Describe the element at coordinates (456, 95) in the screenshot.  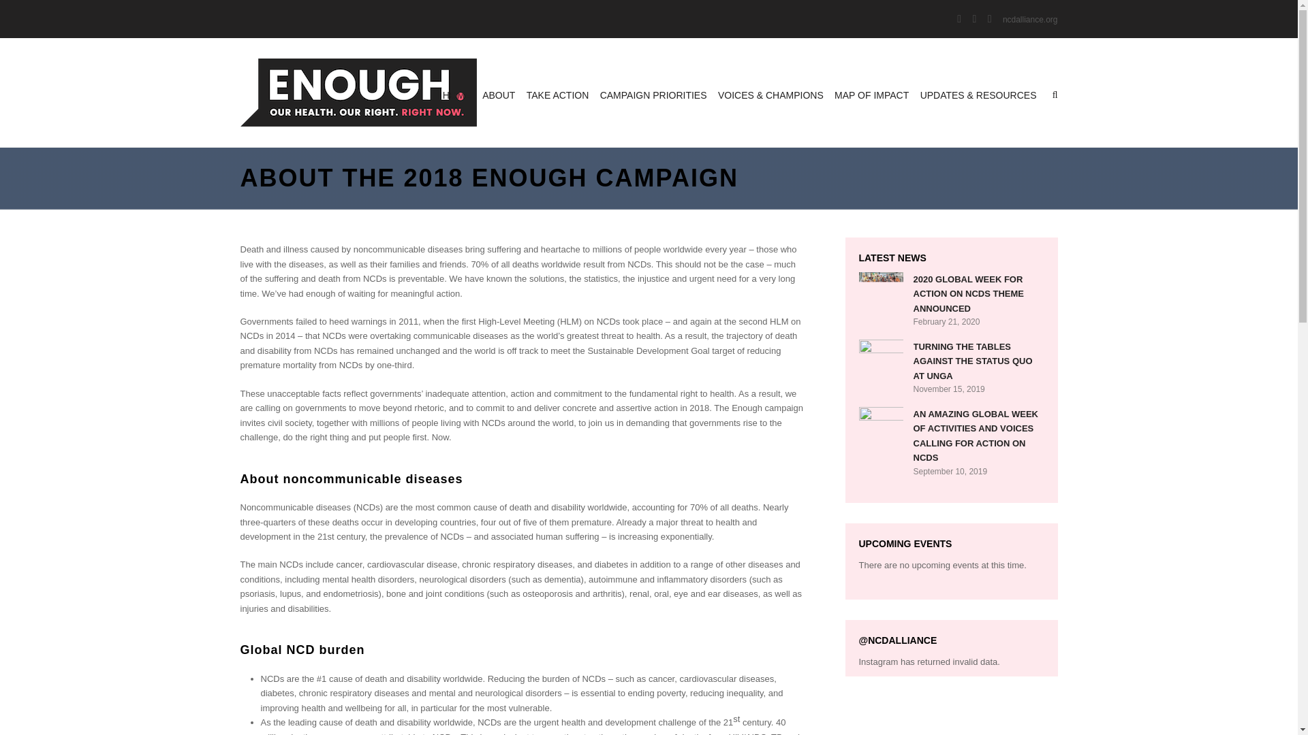
I see `HOME` at that location.